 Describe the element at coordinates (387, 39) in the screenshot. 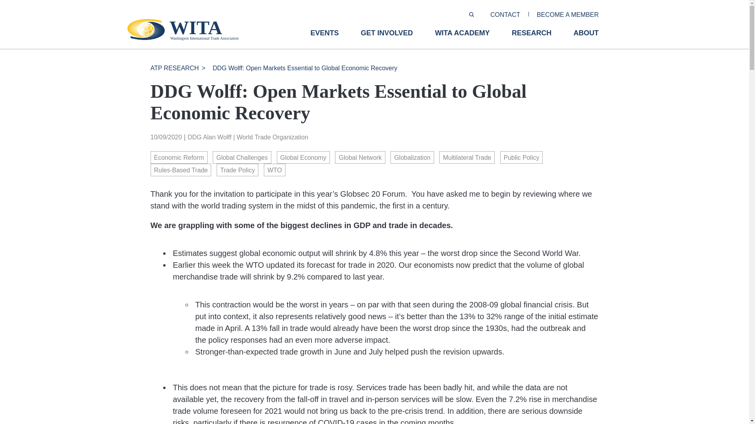

I see `GET INVOLVED` at that location.